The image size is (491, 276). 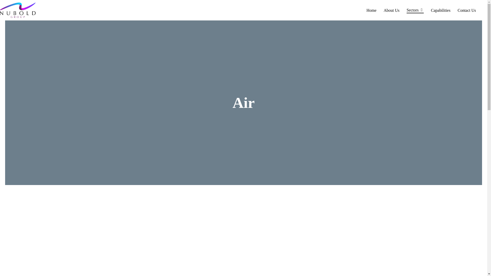 What do you see at coordinates (391, 10) in the screenshot?
I see `About Us` at bounding box center [391, 10].